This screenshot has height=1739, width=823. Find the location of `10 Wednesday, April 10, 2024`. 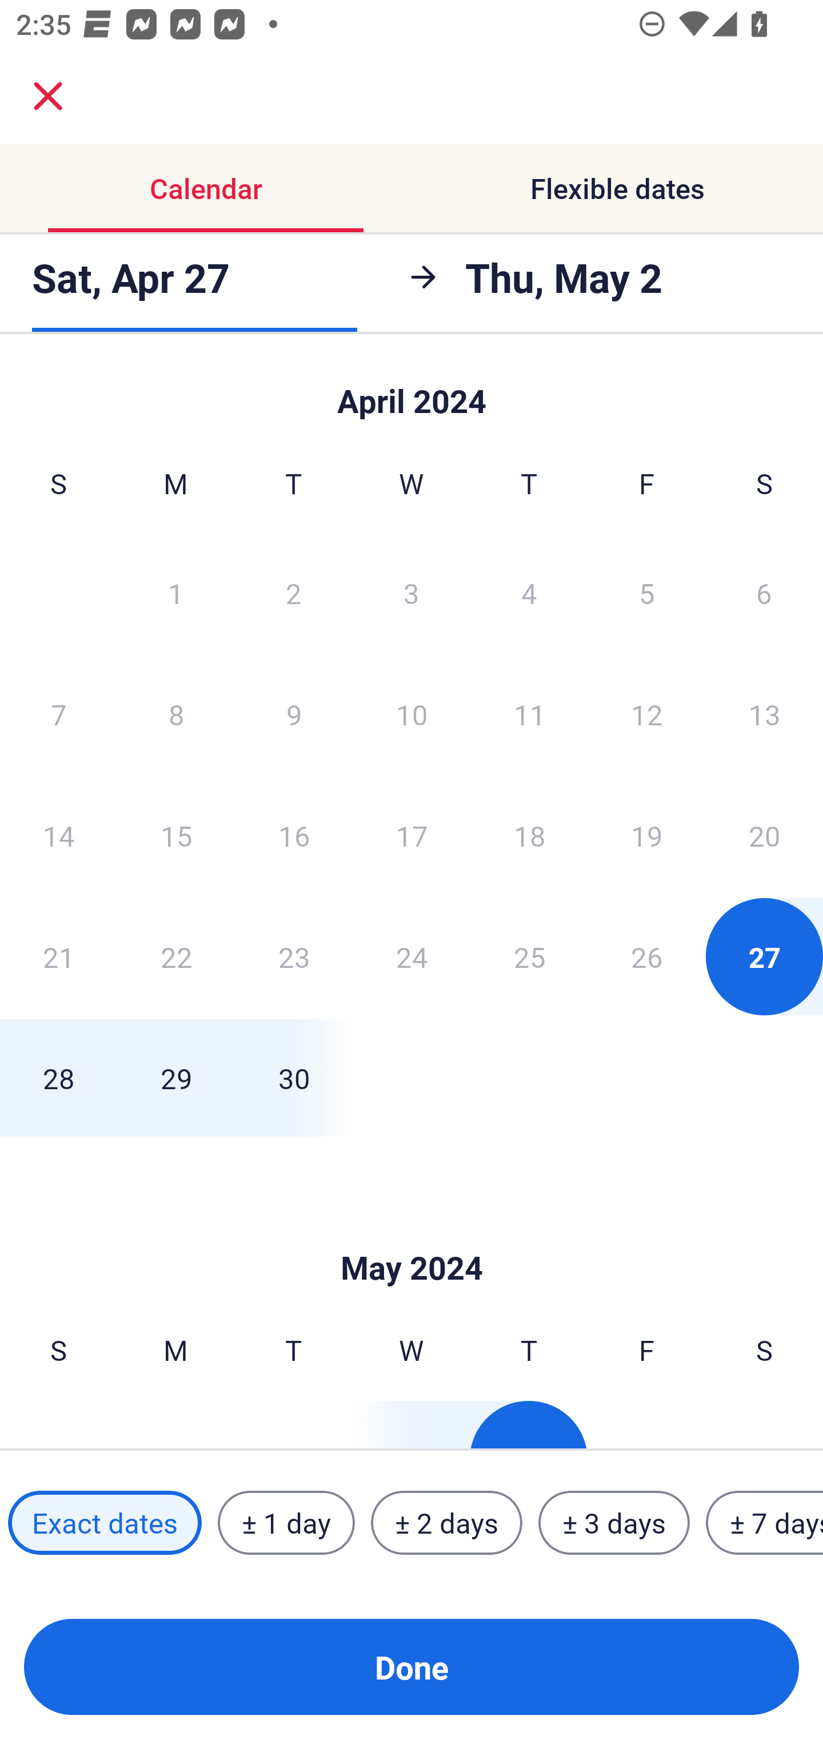

10 Wednesday, April 10, 2024 is located at coordinates (411, 714).